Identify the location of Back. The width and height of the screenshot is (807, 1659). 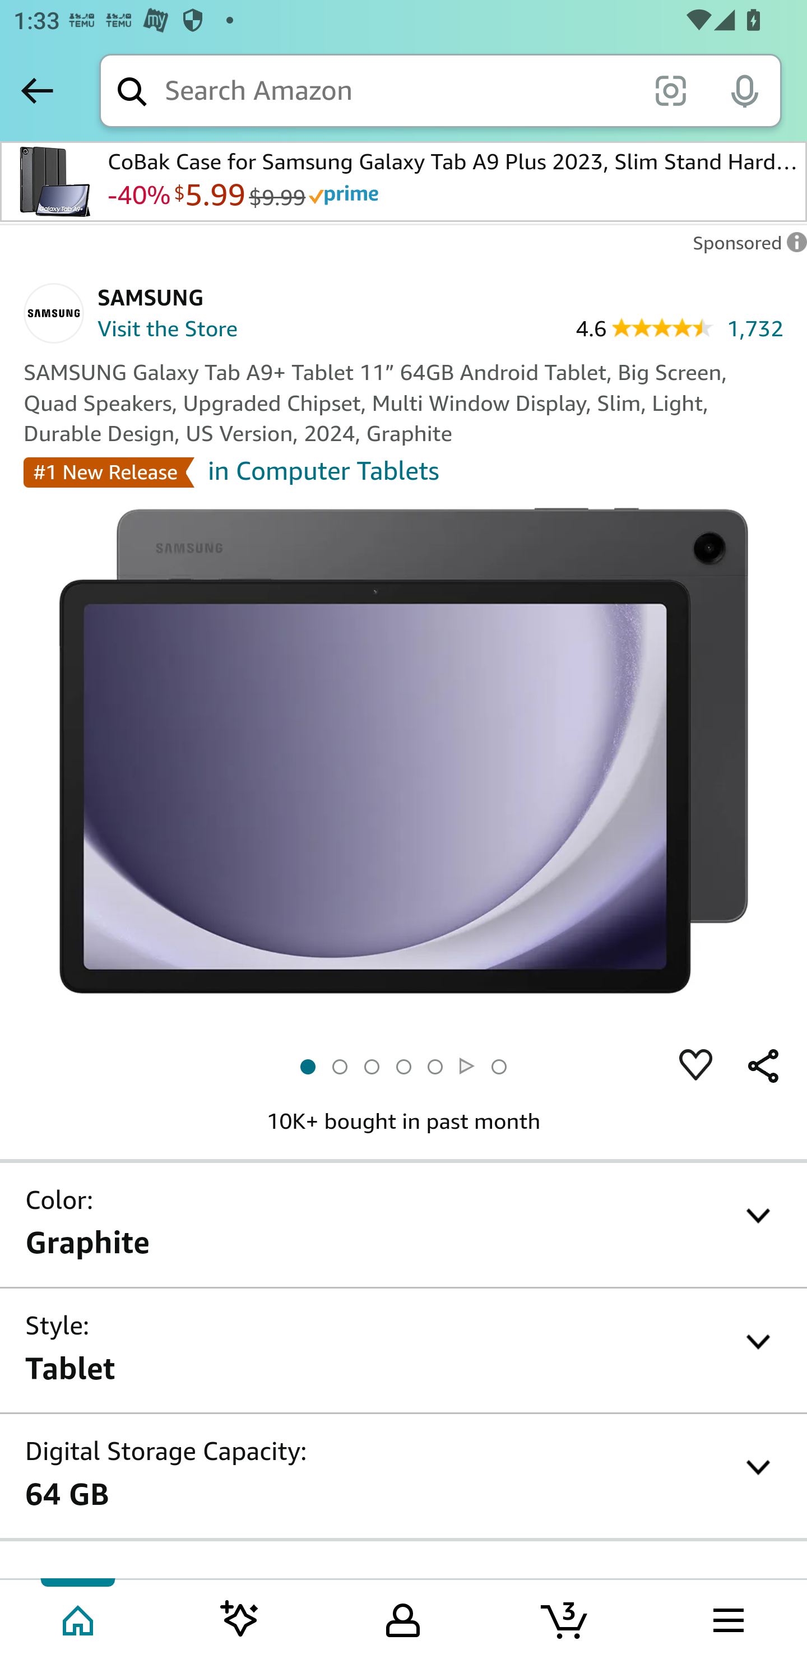
(37, 90).